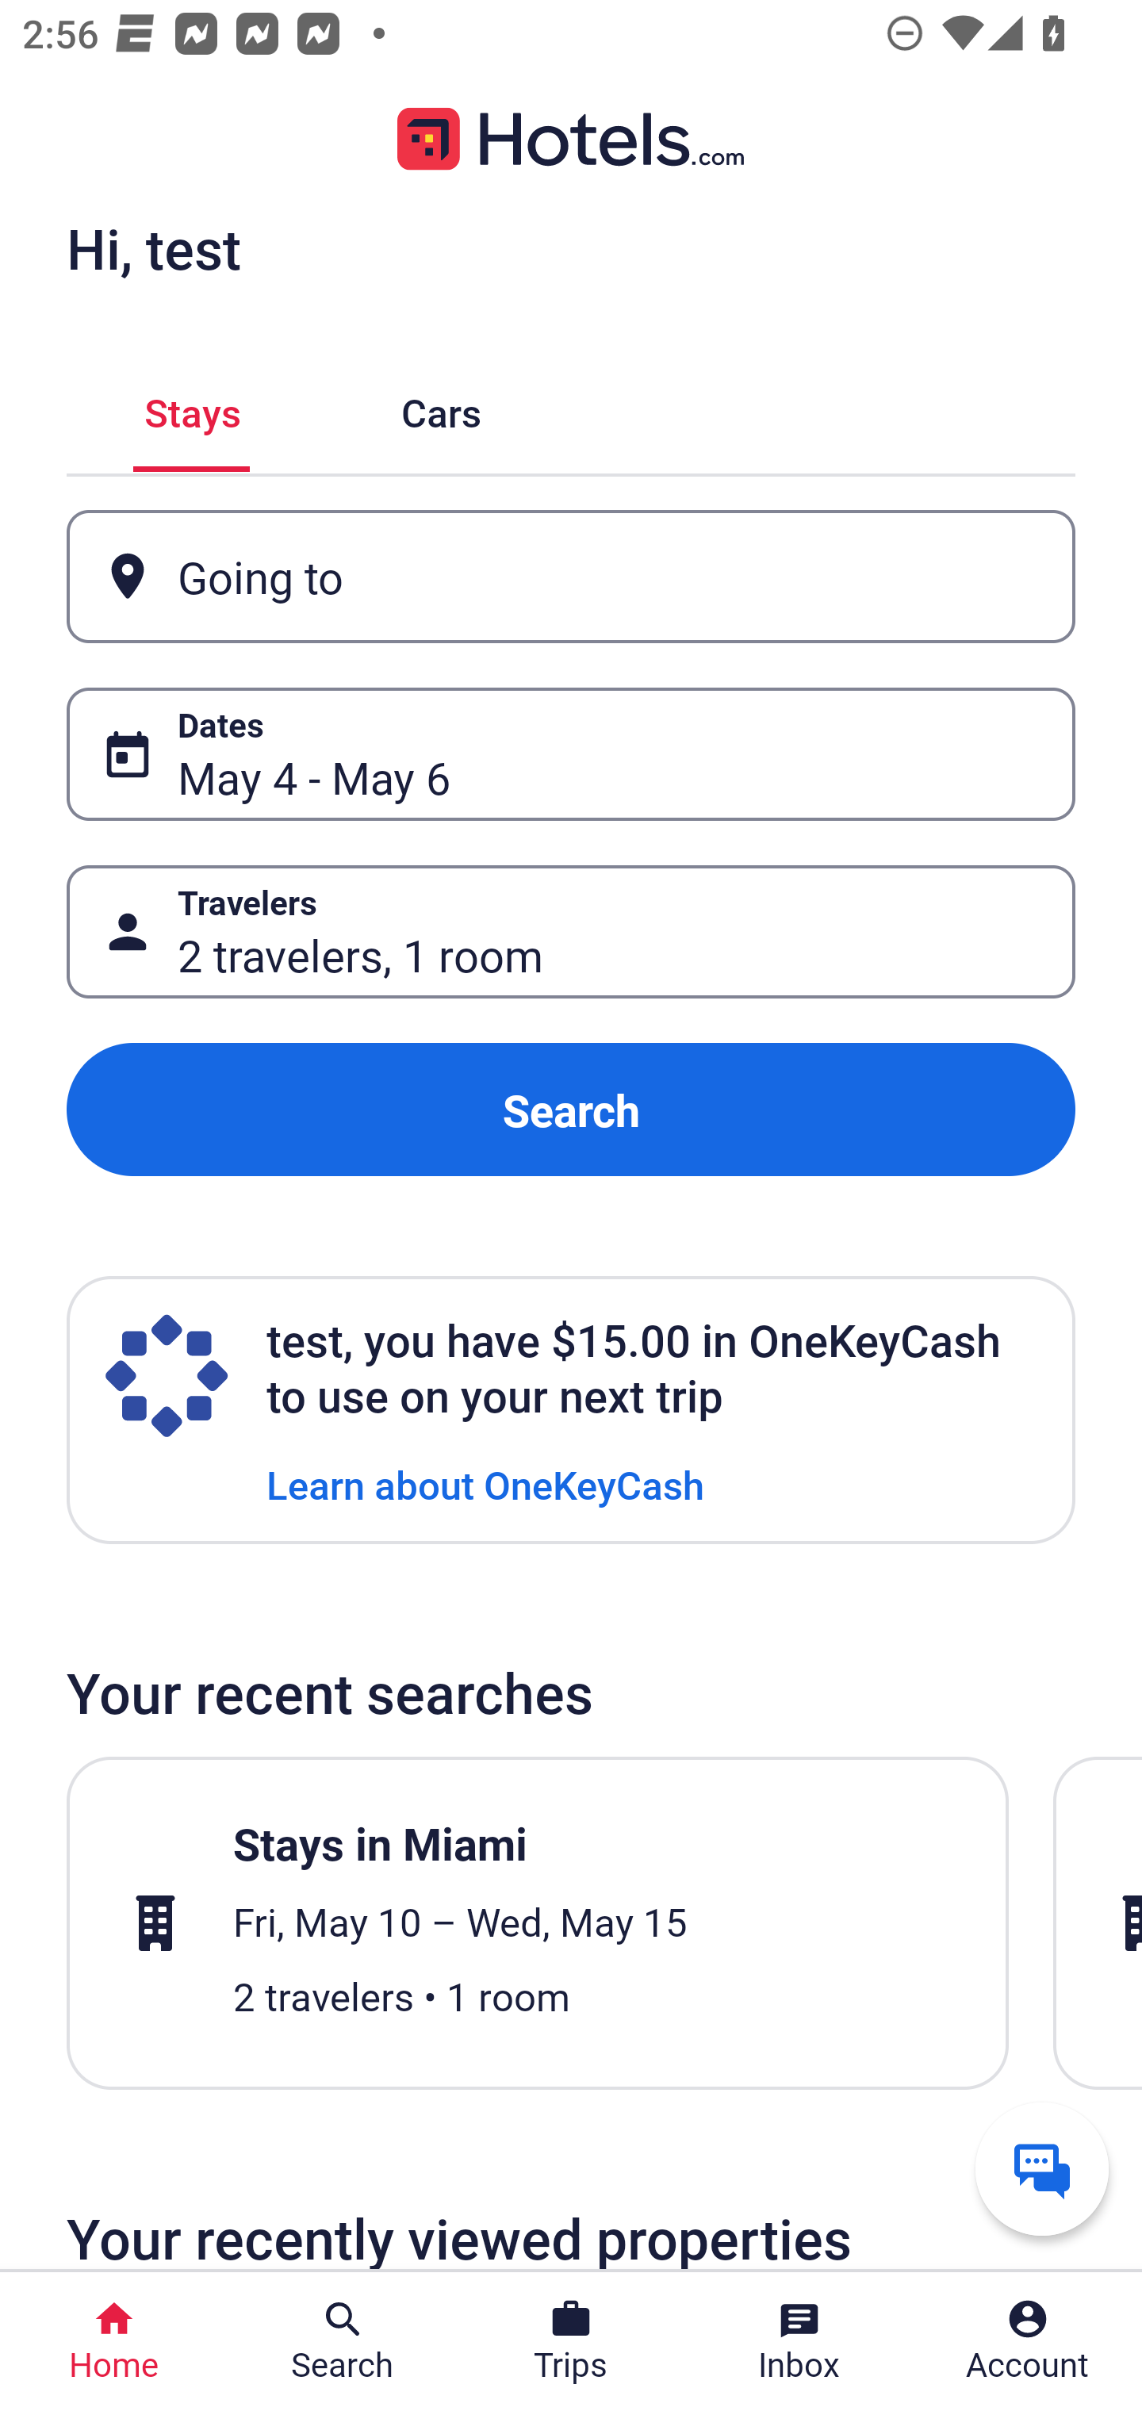 Image resolution: width=1142 pixels, height=2411 pixels. Describe the element at coordinates (571, 931) in the screenshot. I see `Travelers Button 2 travelers, 1 room` at that location.